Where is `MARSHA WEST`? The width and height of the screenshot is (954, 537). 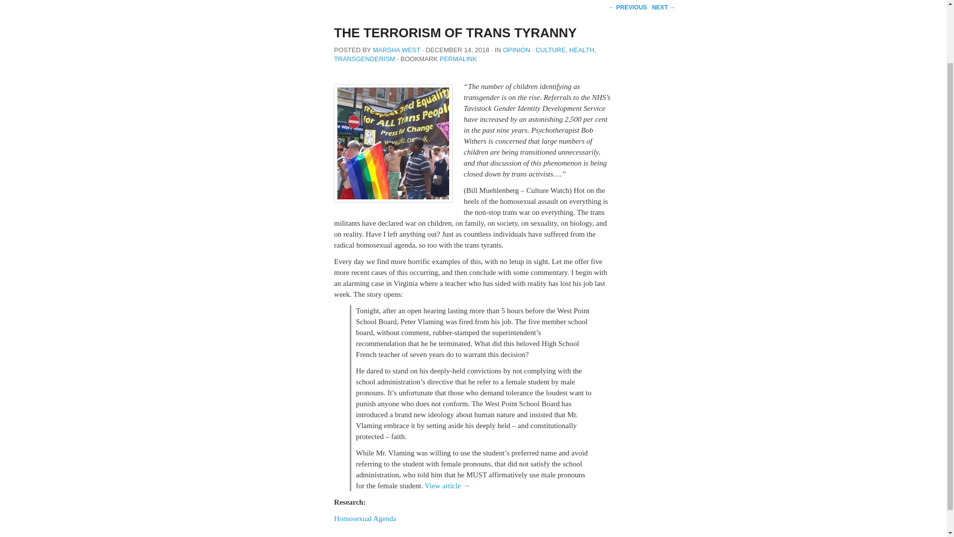 MARSHA WEST is located at coordinates (397, 50).